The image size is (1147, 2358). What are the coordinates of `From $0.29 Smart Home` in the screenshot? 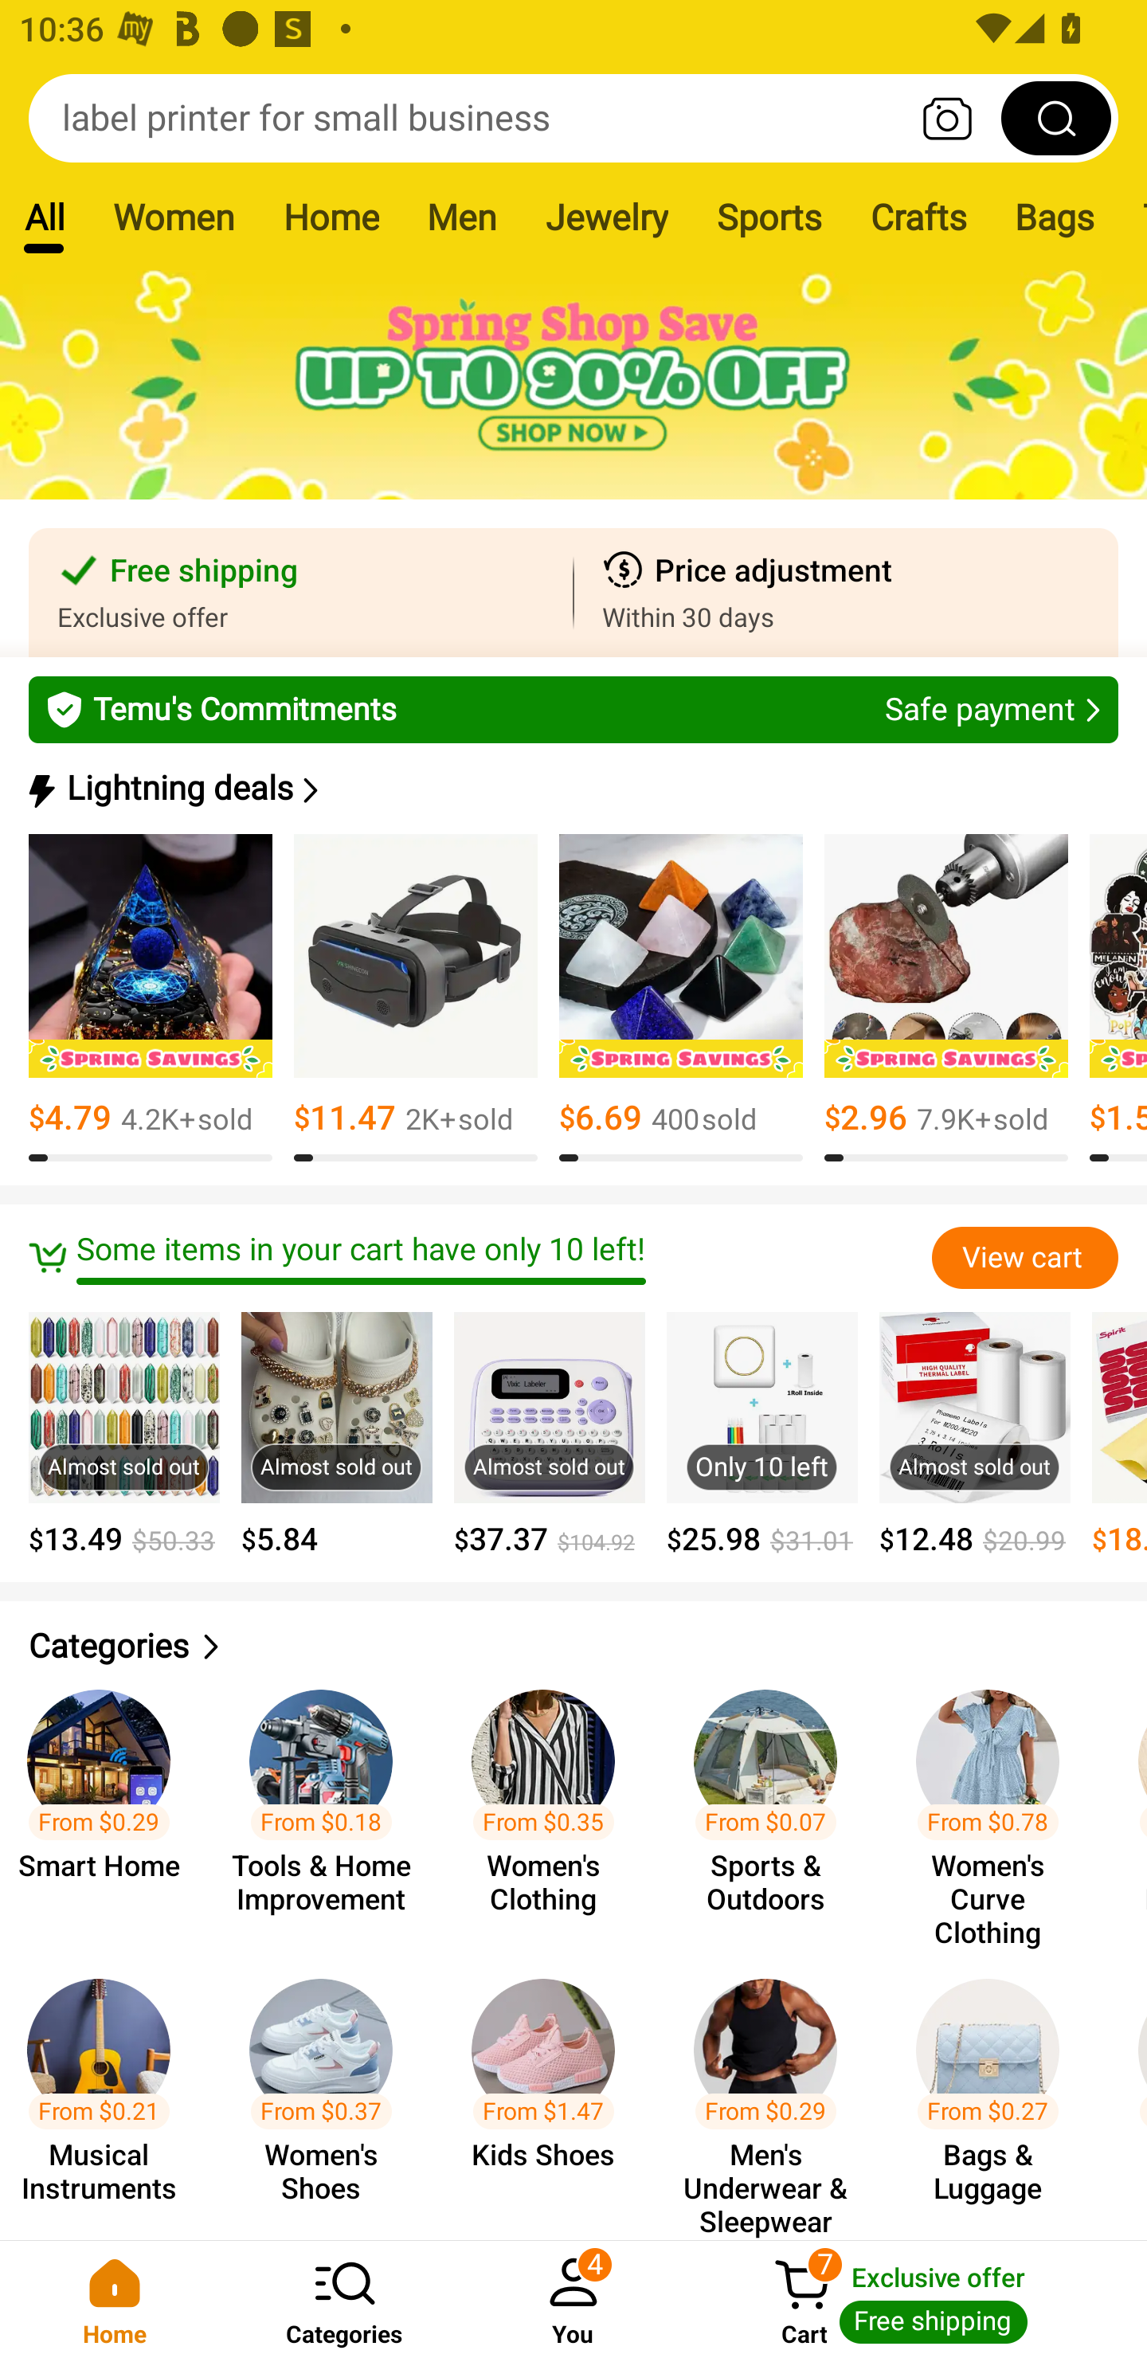 It's located at (108, 1804).